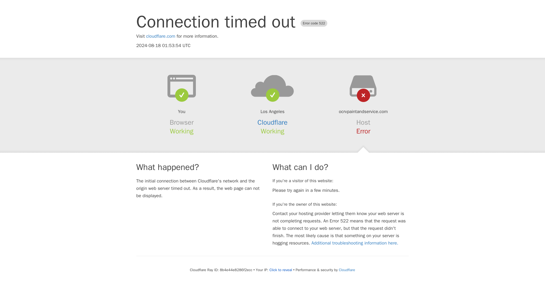  What do you see at coordinates (272, 122) in the screenshot?
I see `Cloudflare` at bounding box center [272, 122].